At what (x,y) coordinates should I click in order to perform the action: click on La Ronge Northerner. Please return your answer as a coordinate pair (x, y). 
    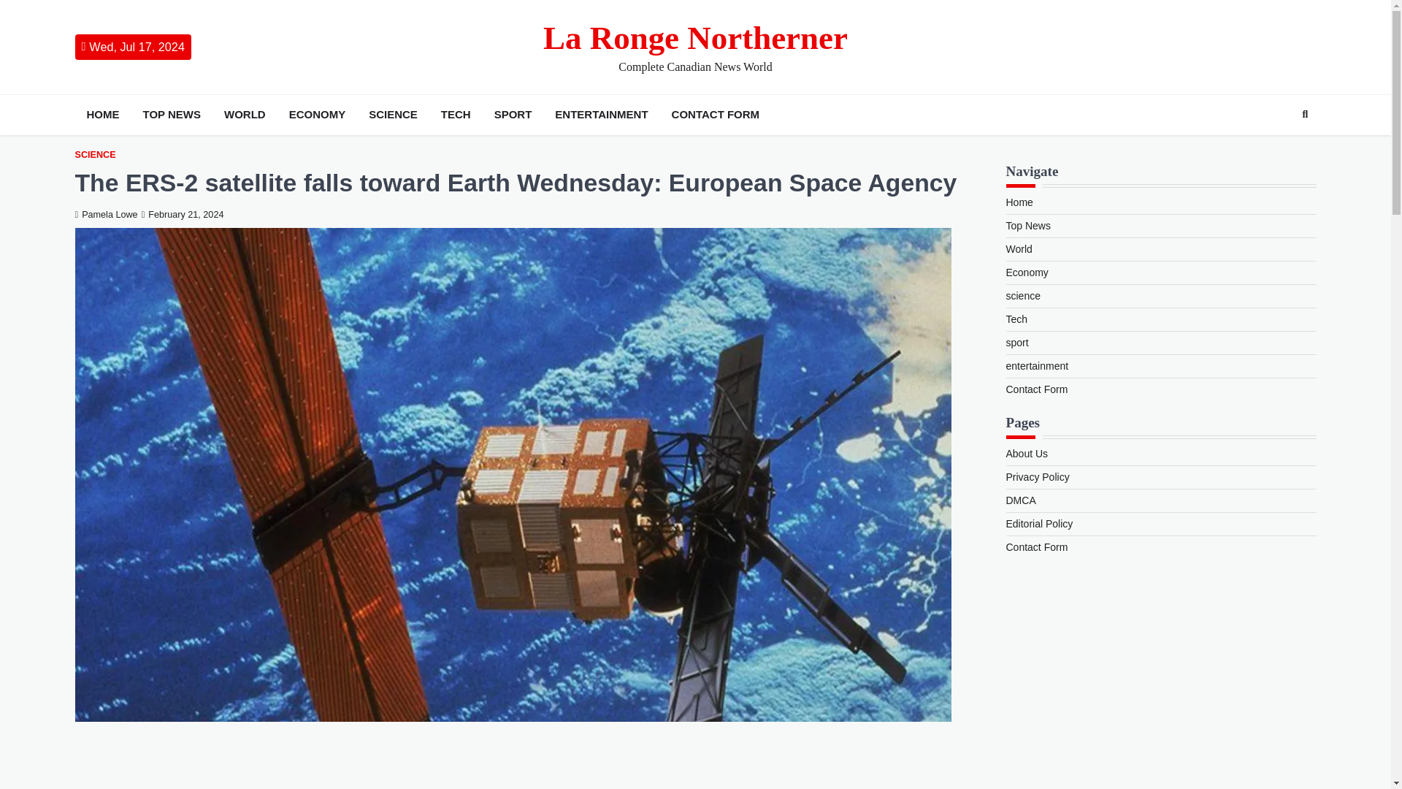
    Looking at the image, I should click on (695, 38).